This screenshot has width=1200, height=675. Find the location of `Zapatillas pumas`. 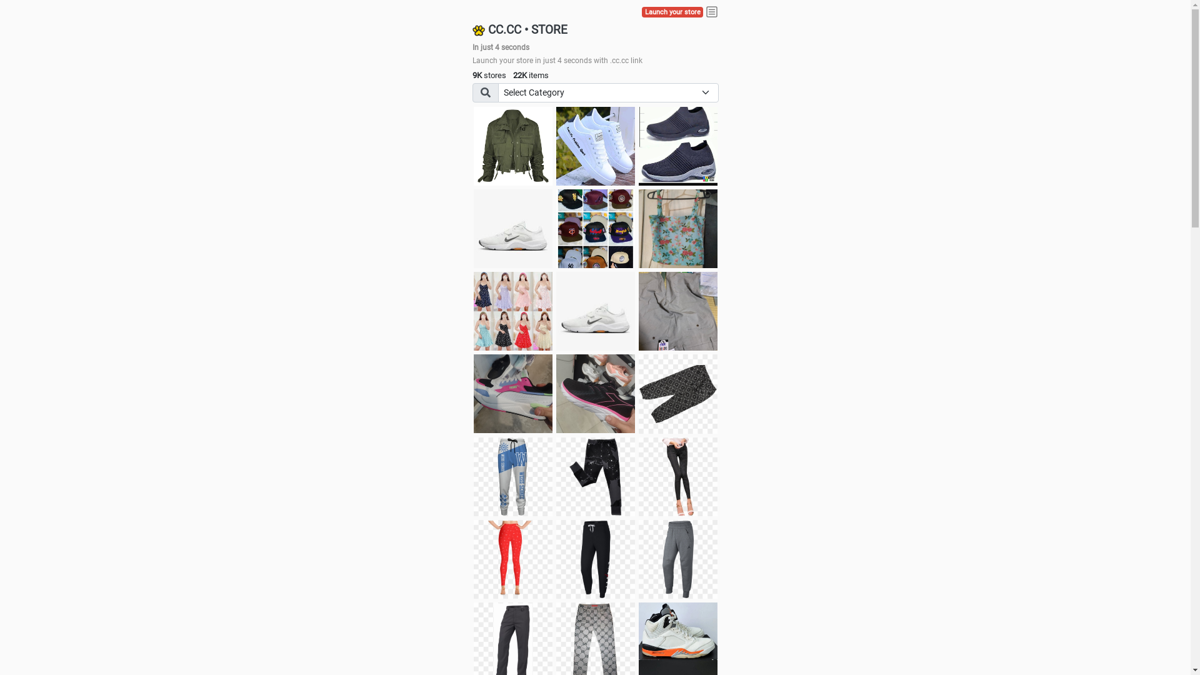

Zapatillas pumas is located at coordinates (513, 394).